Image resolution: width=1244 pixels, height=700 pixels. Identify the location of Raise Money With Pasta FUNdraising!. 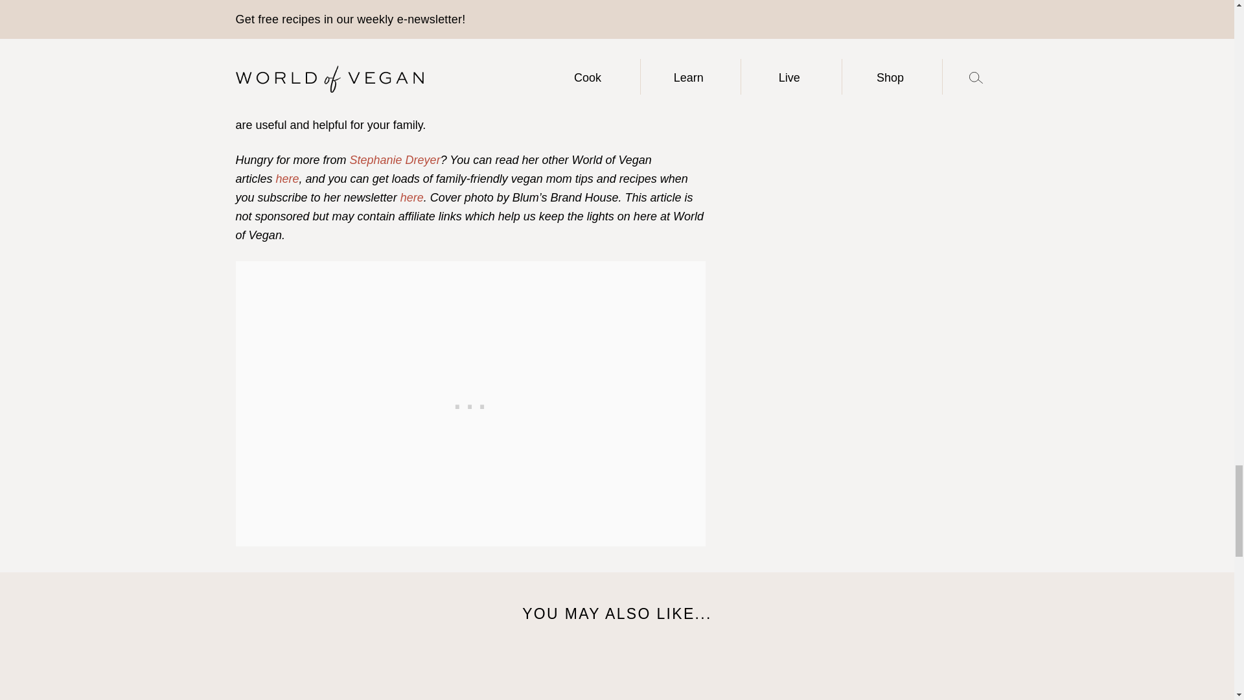
(910, 675).